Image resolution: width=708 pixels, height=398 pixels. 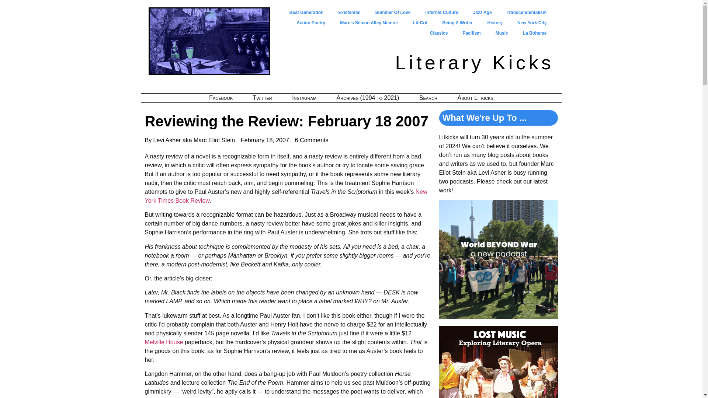 What do you see at coordinates (482, 13) in the screenshot?
I see `Jazz Age` at bounding box center [482, 13].